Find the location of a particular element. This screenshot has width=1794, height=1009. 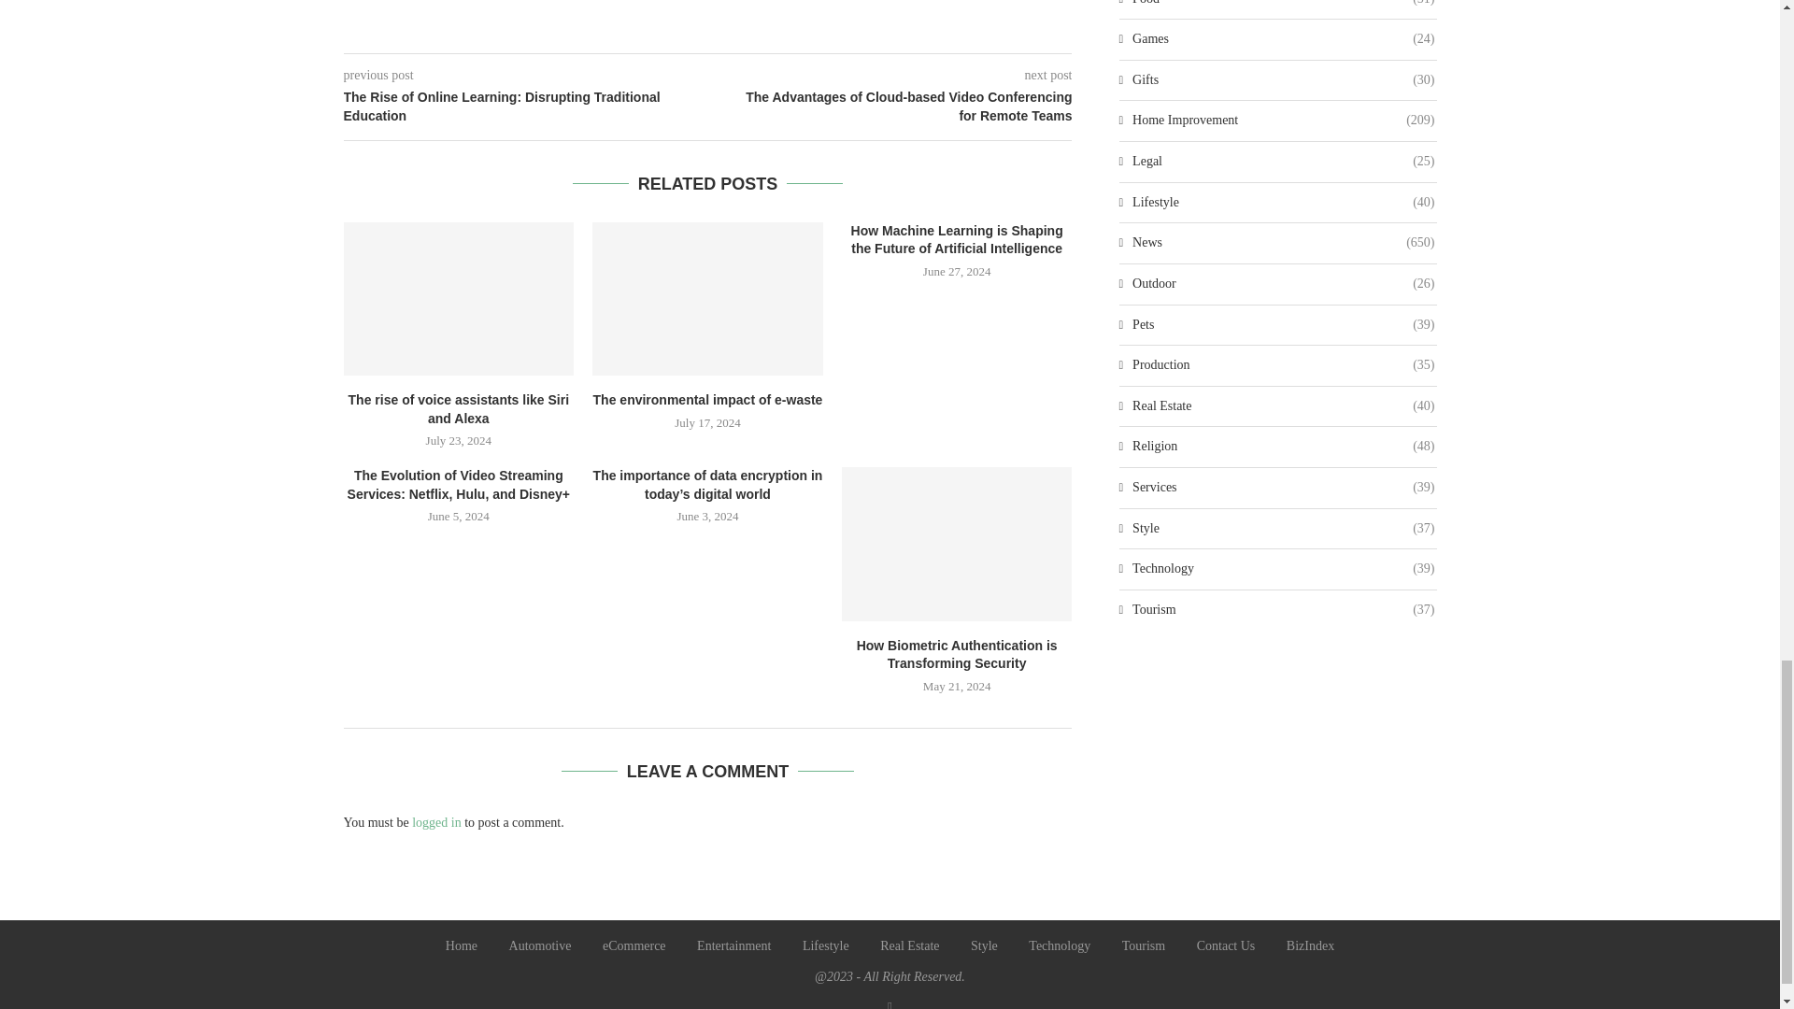

The rise of voice assistants like Siri and Alexa is located at coordinates (459, 298).